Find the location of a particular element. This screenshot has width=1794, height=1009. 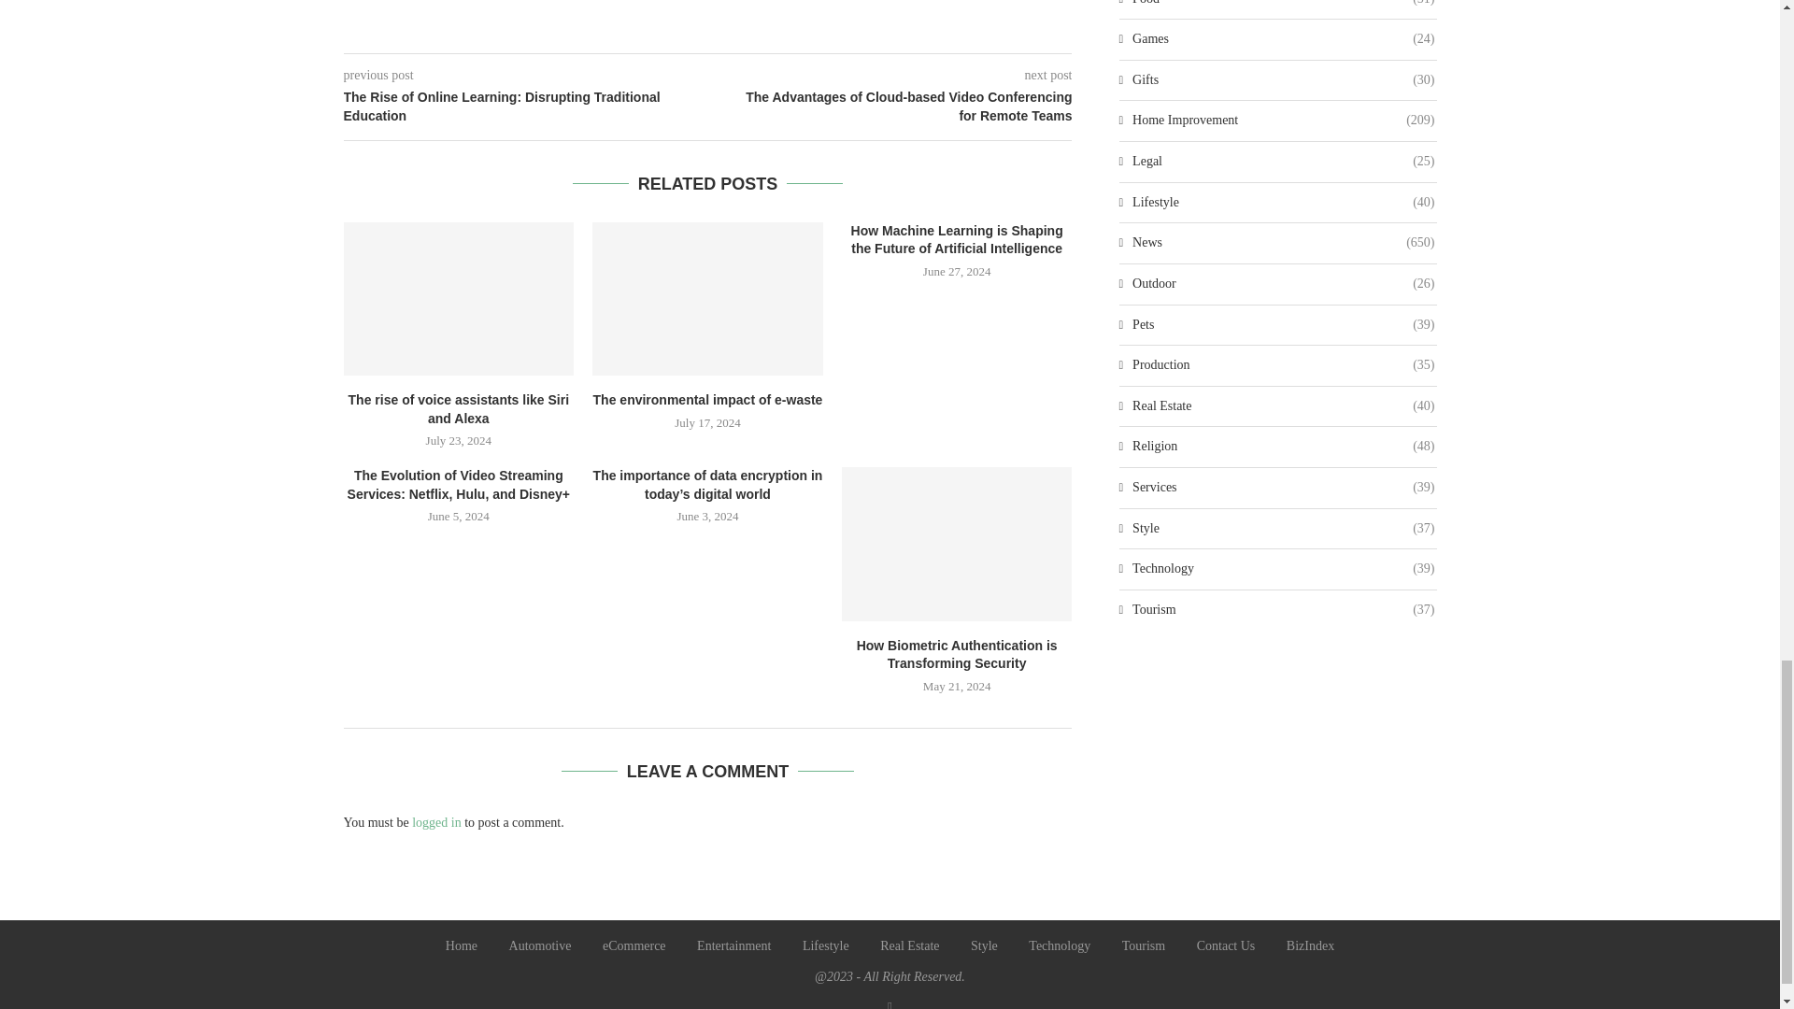

The rise of voice assistants like Siri and Alexa is located at coordinates (459, 298).